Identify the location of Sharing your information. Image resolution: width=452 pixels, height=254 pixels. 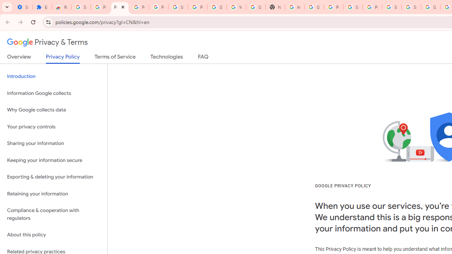
(54, 144).